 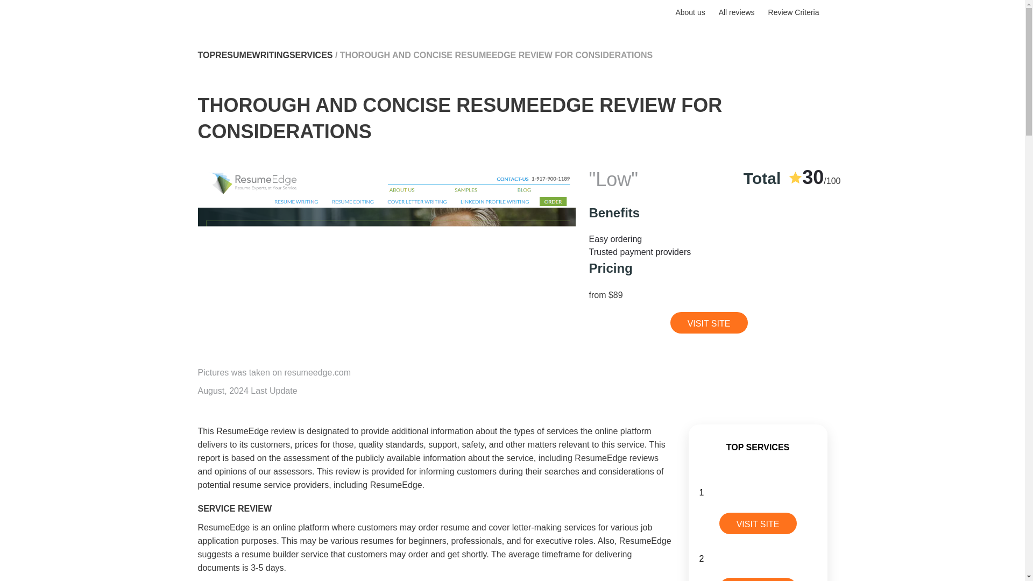 What do you see at coordinates (709, 322) in the screenshot?
I see `VISIT SITE` at bounding box center [709, 322].